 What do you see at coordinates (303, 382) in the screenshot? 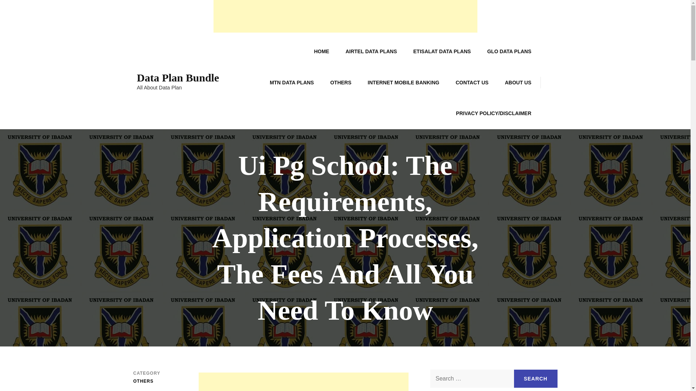
I see `Advertisement` at bounding box center [303, 382].